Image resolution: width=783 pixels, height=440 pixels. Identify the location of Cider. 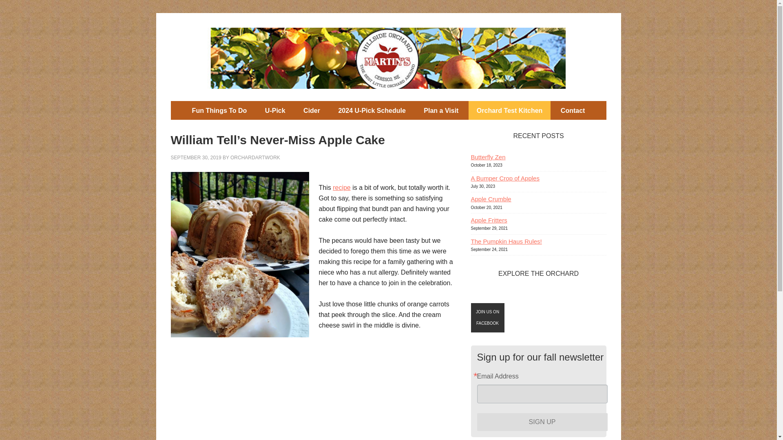
(312, 110).